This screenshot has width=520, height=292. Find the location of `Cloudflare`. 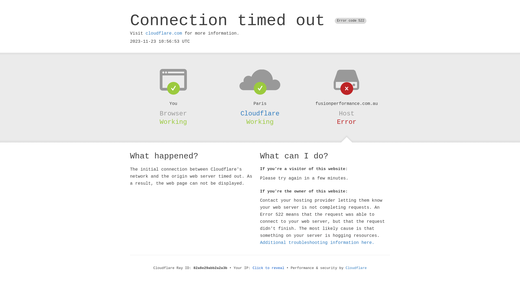

Cloudflare is located at coordinates (356, 268).